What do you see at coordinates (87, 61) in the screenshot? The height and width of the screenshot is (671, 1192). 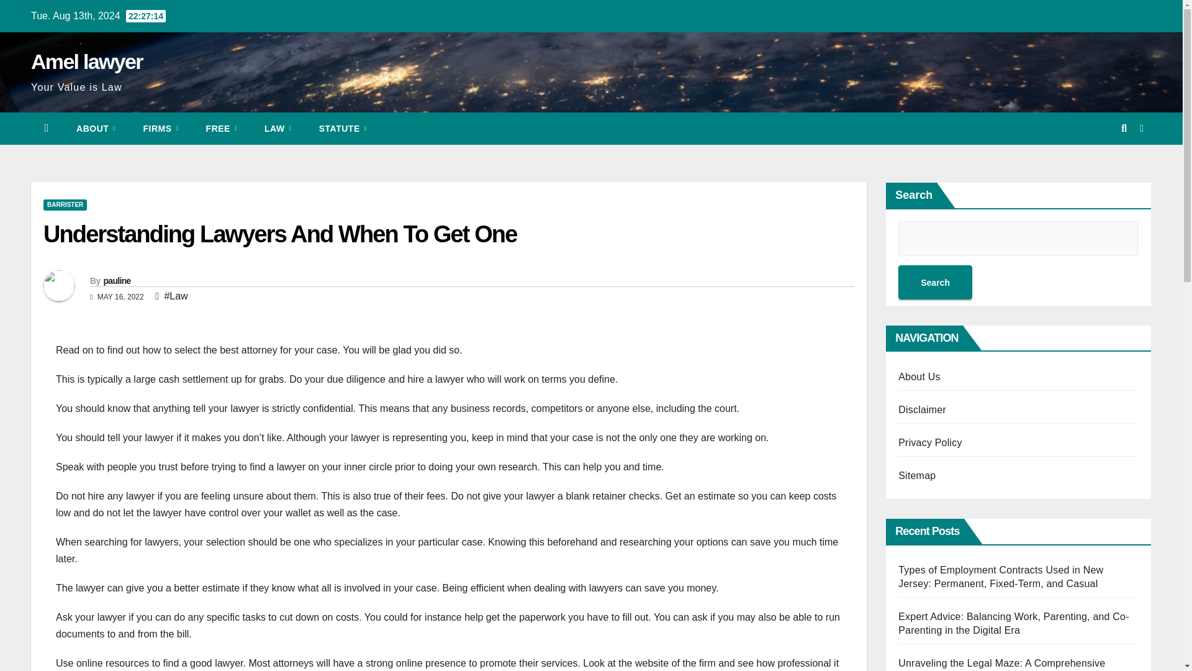 I see `Amel lawyer` at bounding box center [87, 61].